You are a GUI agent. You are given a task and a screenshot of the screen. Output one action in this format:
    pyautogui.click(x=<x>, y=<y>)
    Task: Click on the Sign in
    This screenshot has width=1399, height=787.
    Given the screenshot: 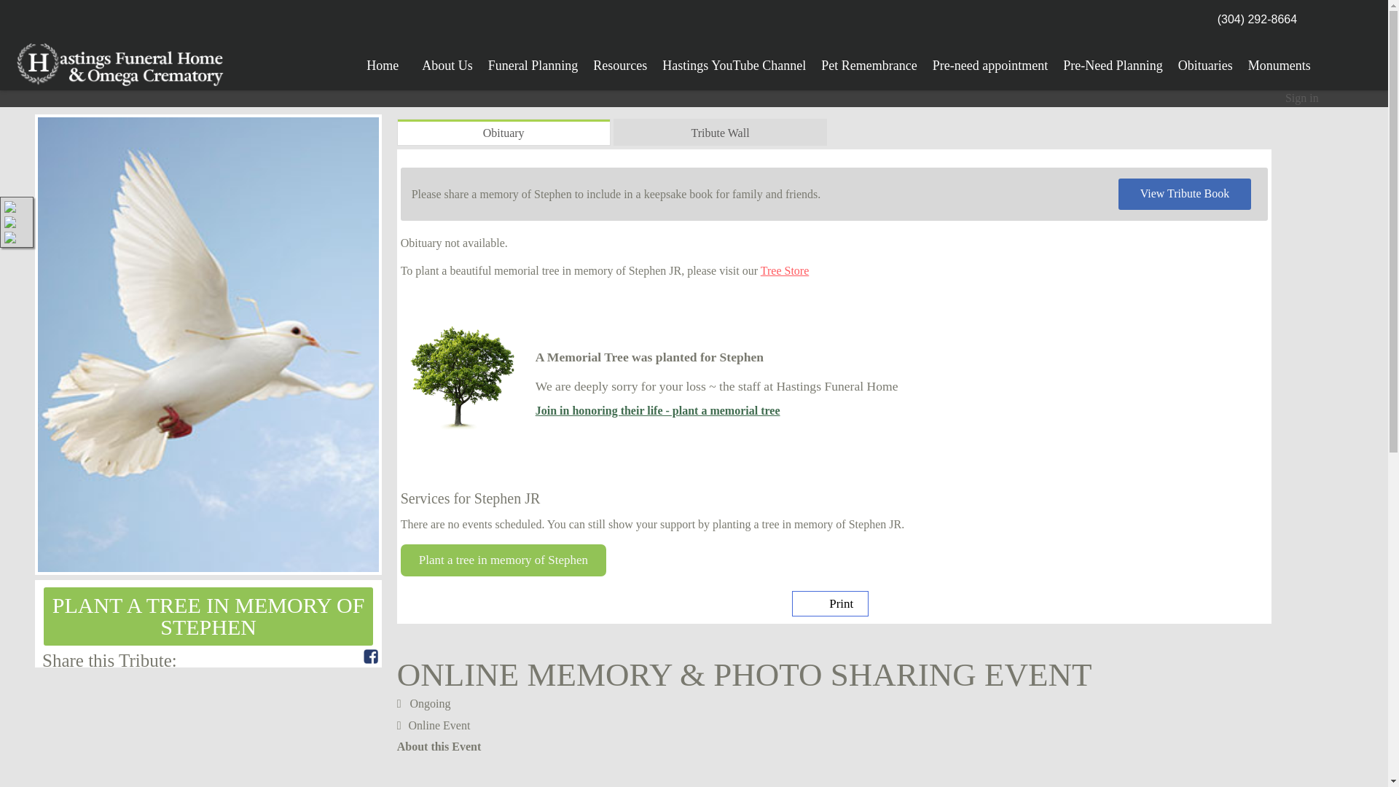 What is the action you would take?
    pyautogui.click(x=1302, y=98)
    